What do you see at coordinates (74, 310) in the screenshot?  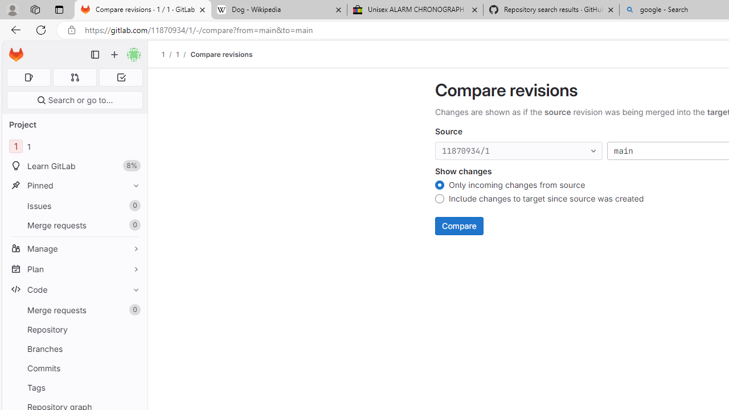 I see `Merge requests 0` at bounding box center [74, 310].